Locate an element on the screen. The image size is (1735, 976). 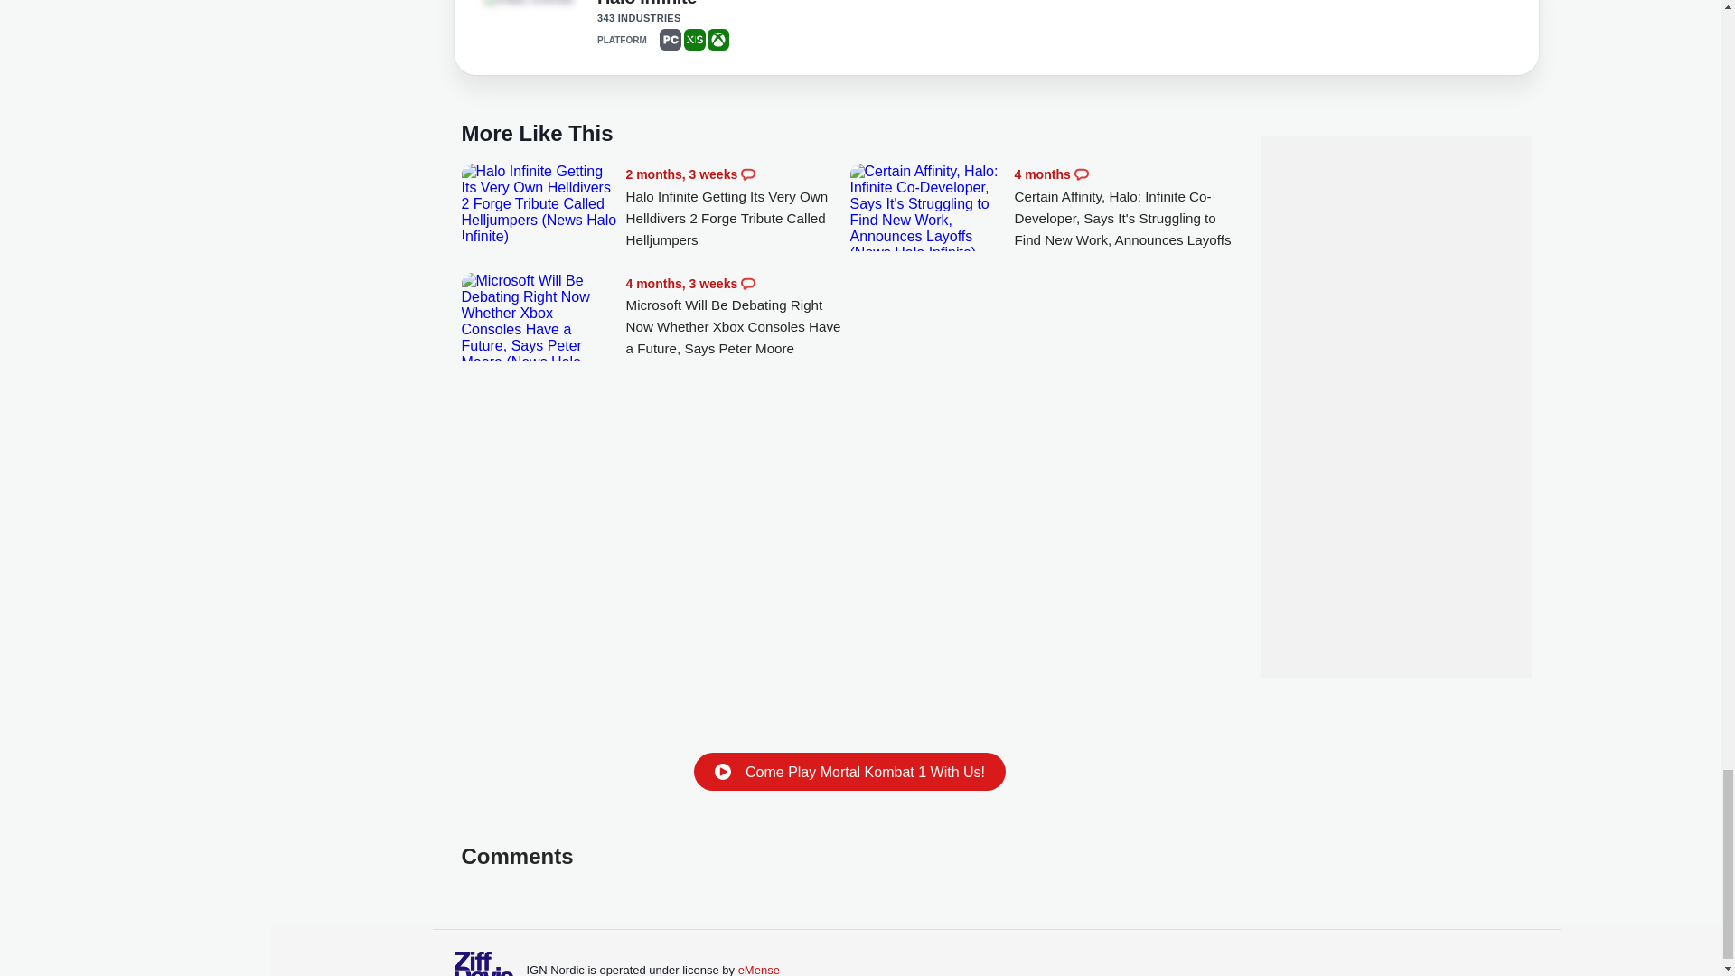
Halo Infinite is located at coordinates (647, 7).